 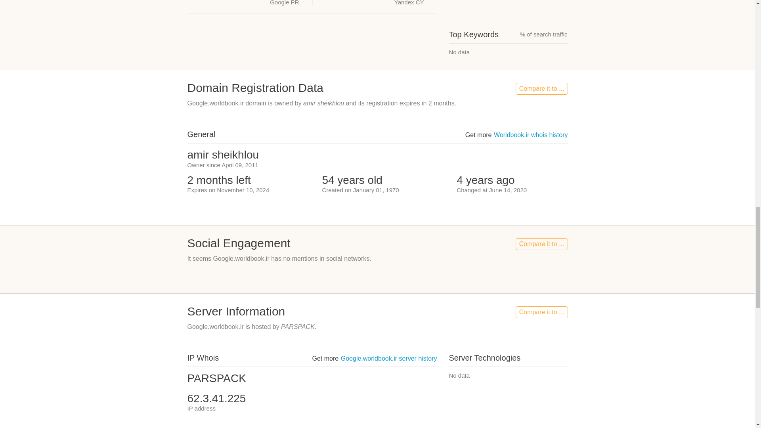 I want to click on Compare it to ..., so click(x=541, y=312).